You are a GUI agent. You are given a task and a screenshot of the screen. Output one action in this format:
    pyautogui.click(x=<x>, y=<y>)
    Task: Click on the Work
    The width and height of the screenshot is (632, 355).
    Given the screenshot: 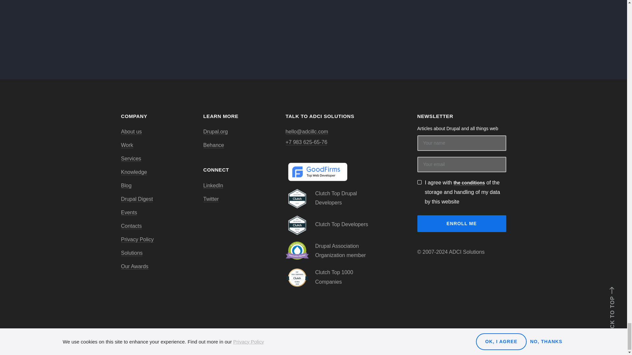 What is the action you would take?
    pyautogui.click(x=127, y=145)
    